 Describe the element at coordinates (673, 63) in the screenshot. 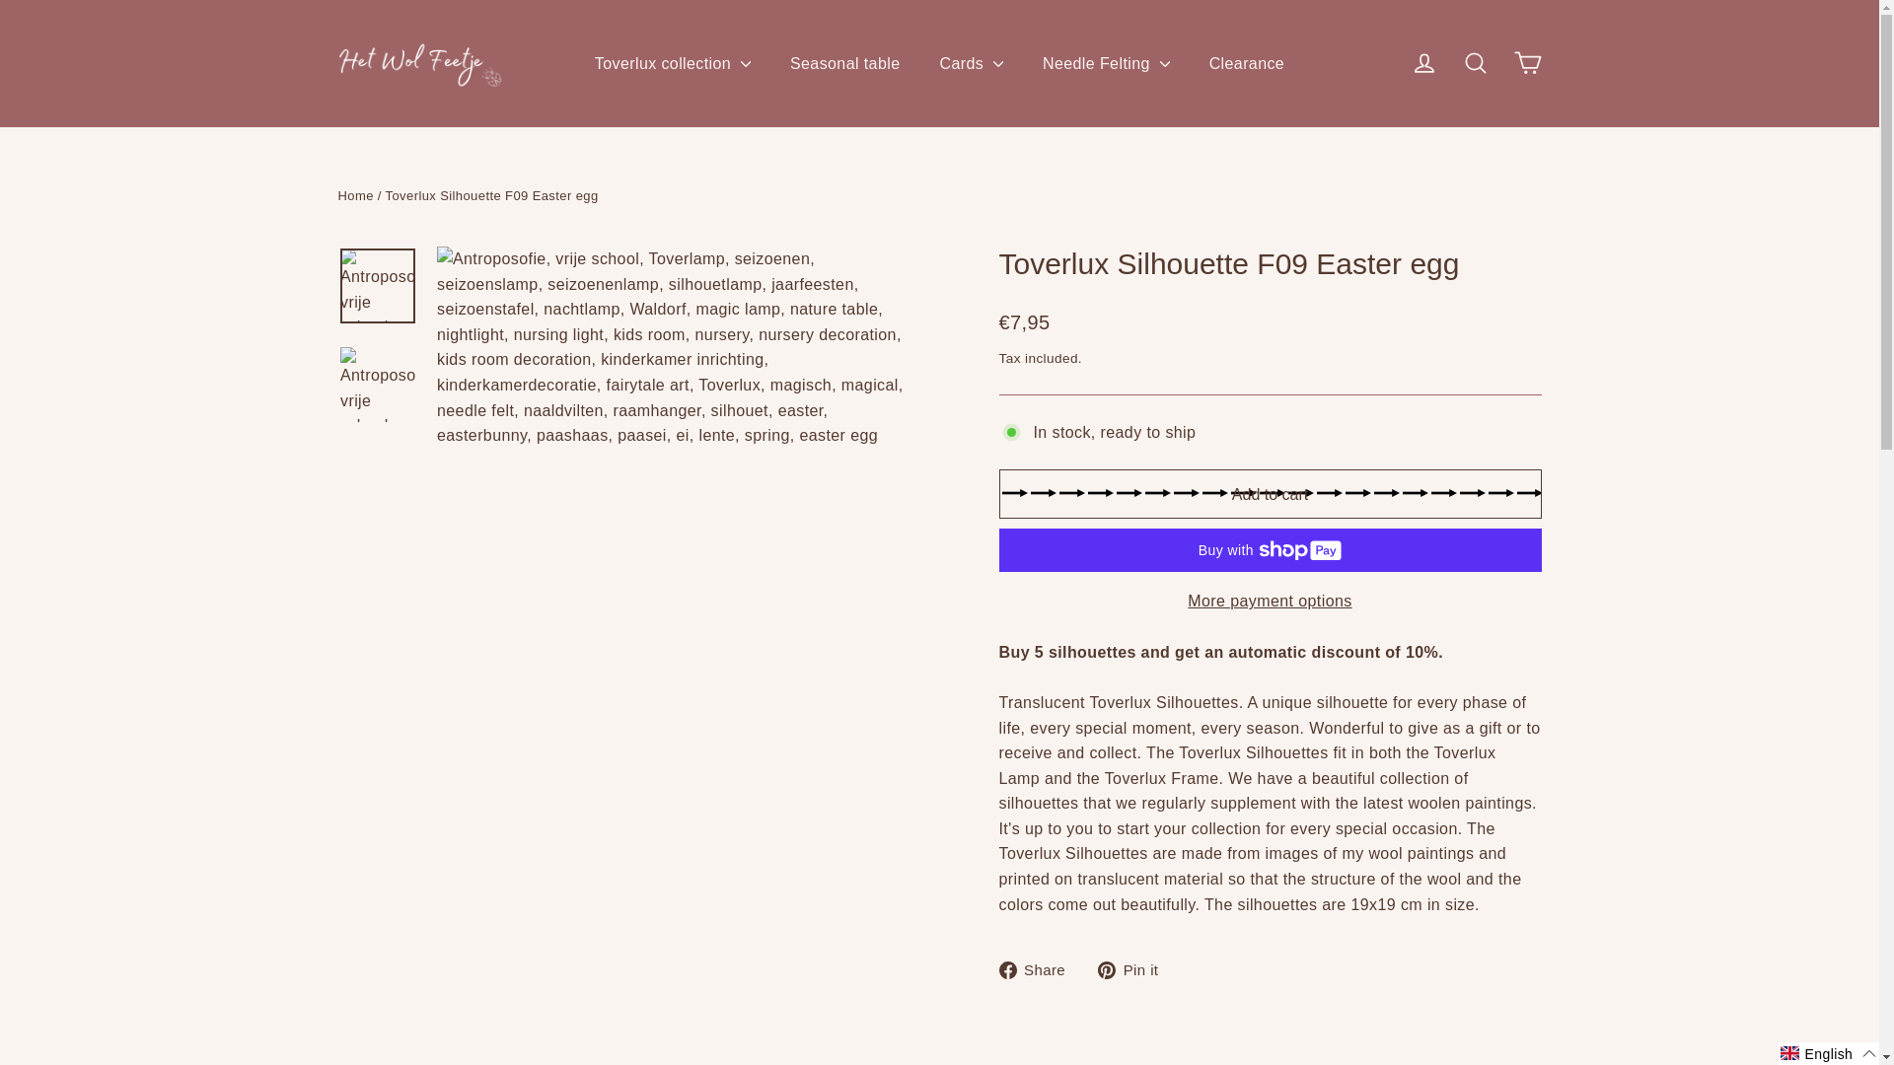

I see `Toverlux collection` at that location.